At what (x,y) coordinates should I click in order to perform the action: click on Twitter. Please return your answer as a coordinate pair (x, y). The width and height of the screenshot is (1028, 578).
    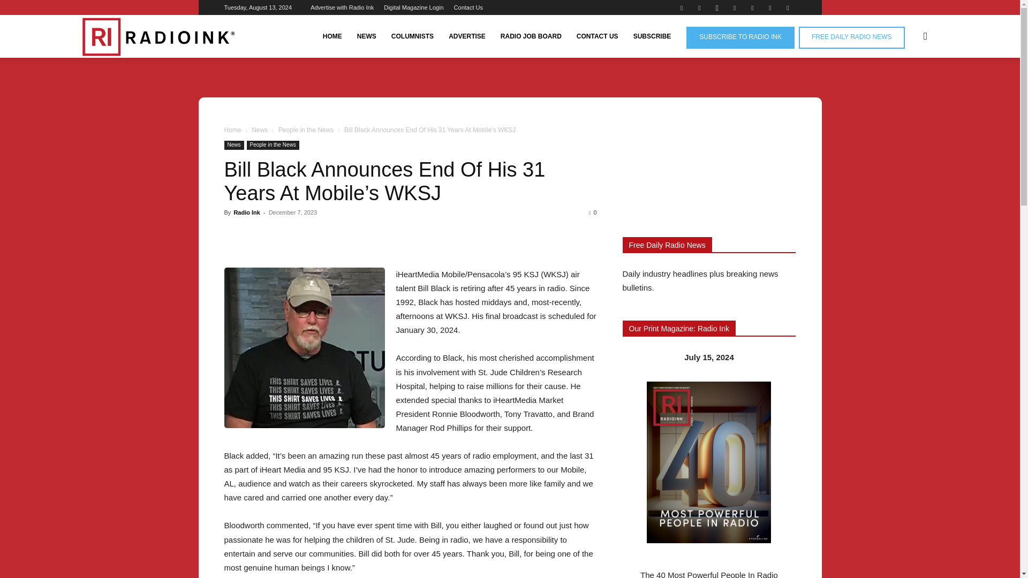
    Looking at the image, I should click on (770, 7).